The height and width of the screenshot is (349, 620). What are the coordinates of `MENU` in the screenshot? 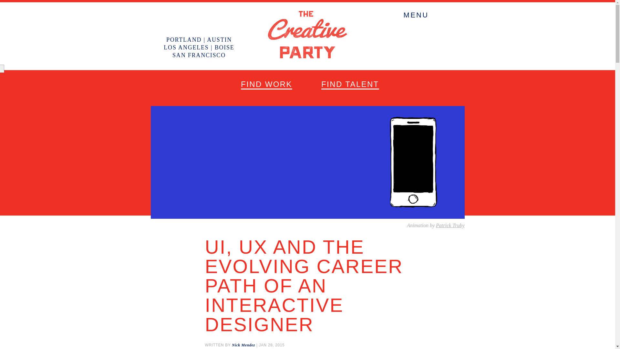 It's located at (416, 17).